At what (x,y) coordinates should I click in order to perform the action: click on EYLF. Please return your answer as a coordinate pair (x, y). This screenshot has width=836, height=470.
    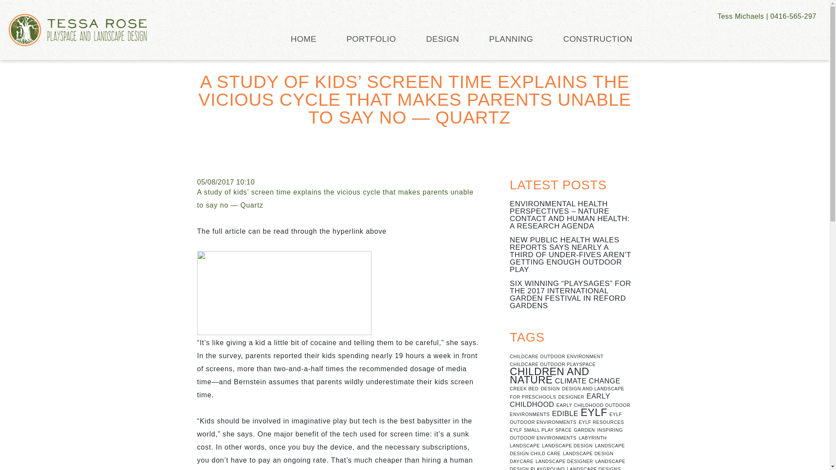
    Looking at the image, I should click on (593, 413).